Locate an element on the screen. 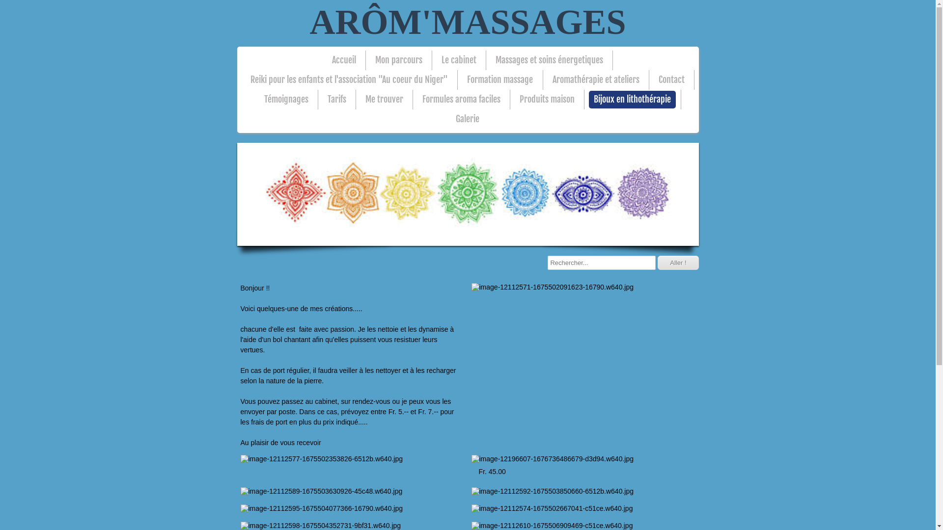 The image size is (943, 530). Produits maison is located at coordinates (547, 100).